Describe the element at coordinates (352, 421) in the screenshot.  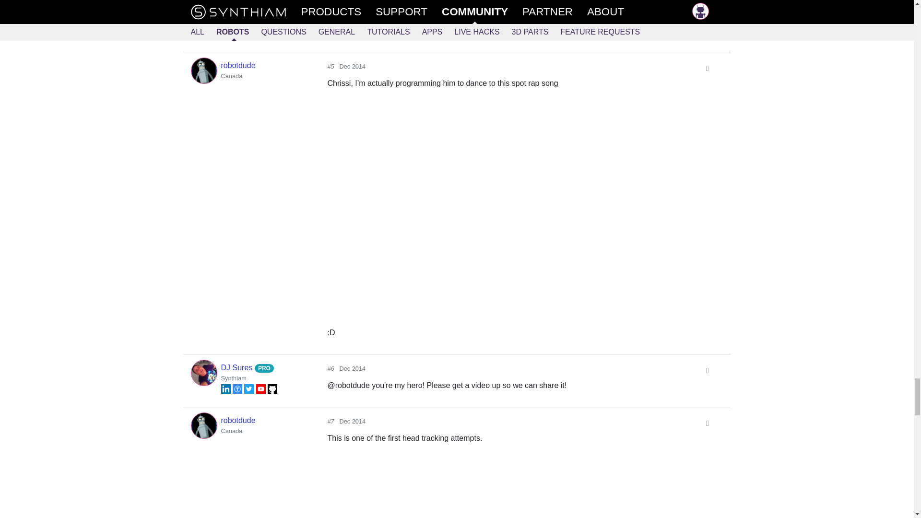
I see `2014-12-10 14:55 UTC` at that location.